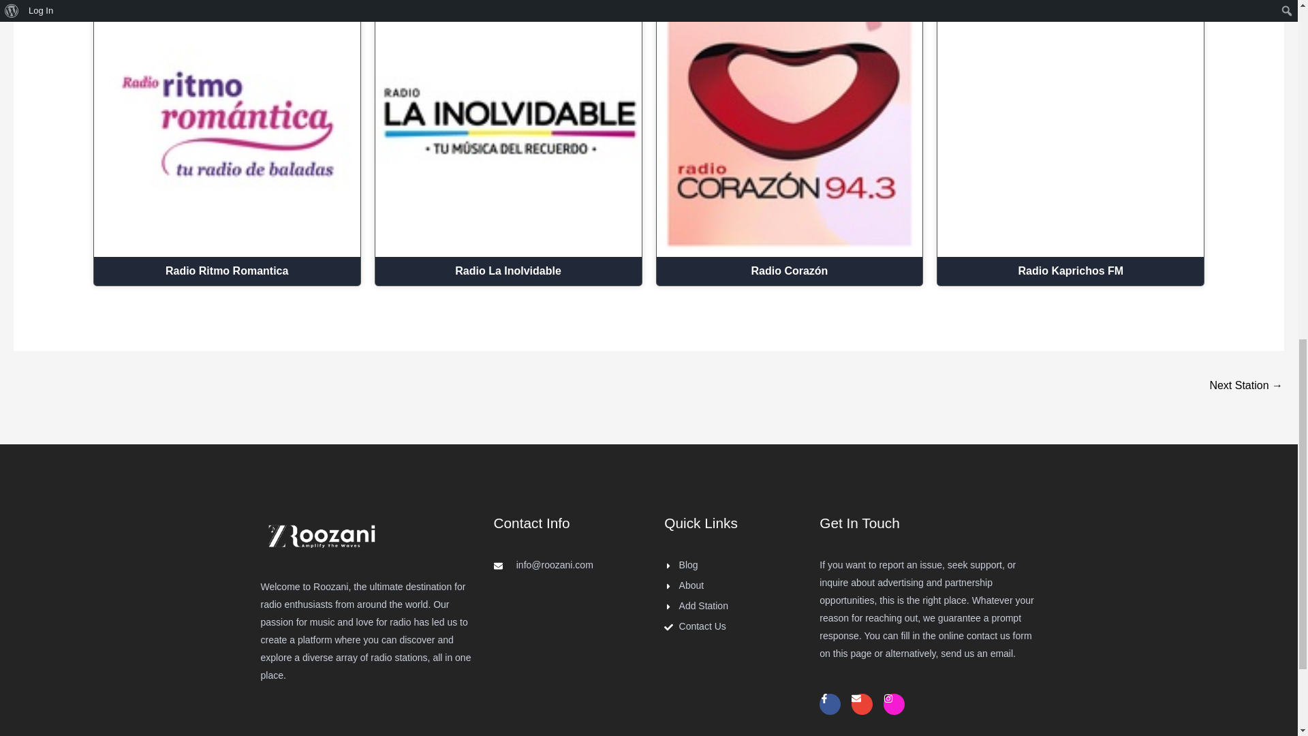 This screenshot has width=1308, height=736. I want to click on Radio Ritmo Romantica, so click(227, 271).